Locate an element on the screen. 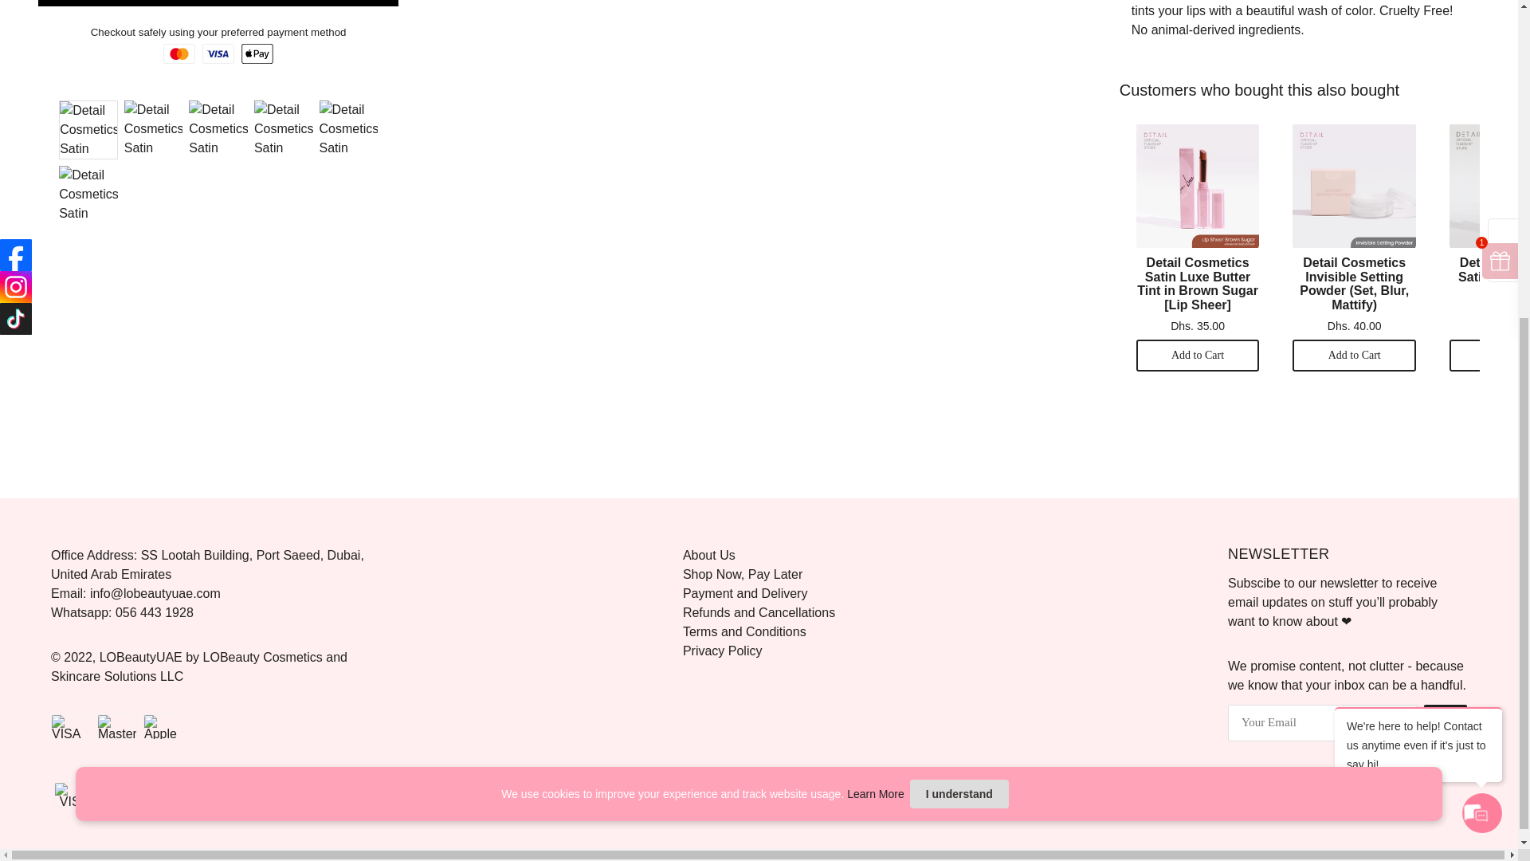 This screenshot has height=861, width=1530. Privacy Policy is located at coordinates (722, 651).